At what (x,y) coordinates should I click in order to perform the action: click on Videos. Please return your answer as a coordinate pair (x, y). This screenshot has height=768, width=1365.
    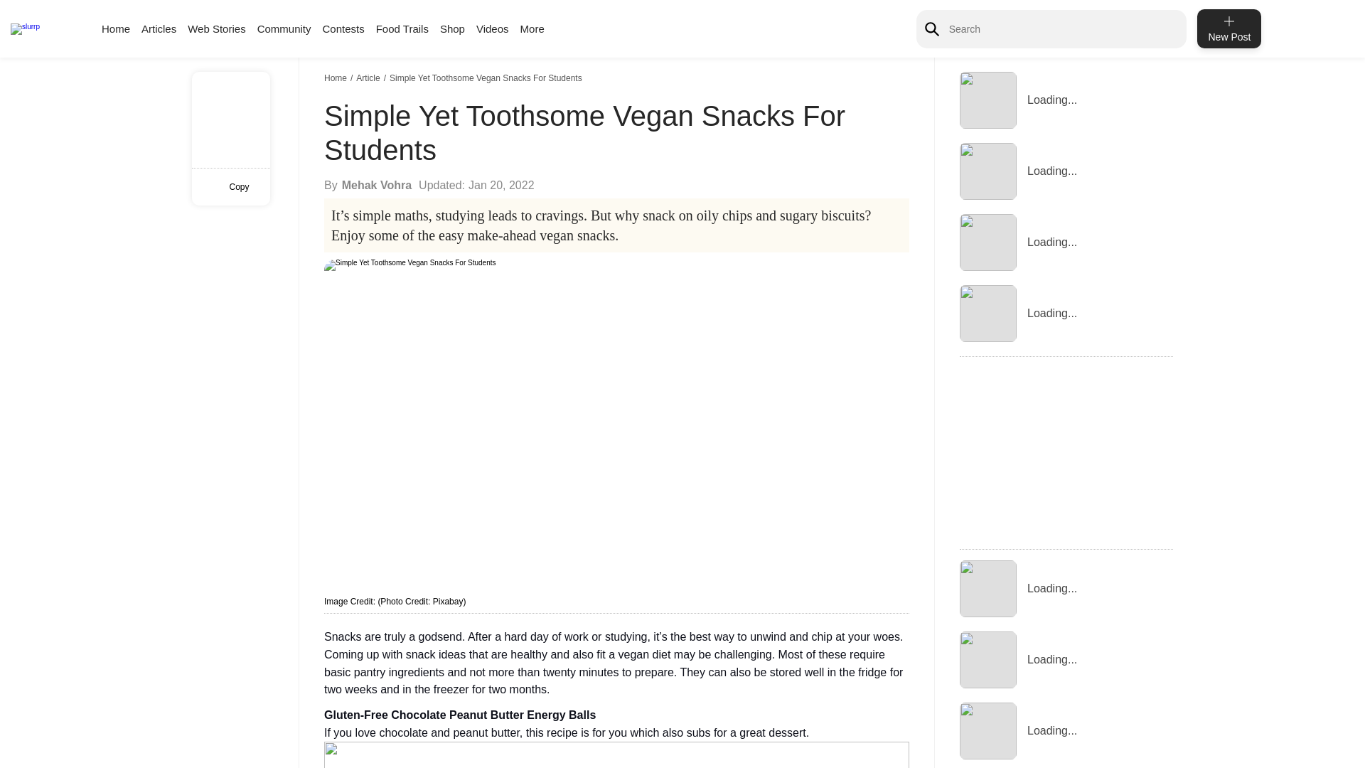
    Looking at the image, I should click on (493, 28).